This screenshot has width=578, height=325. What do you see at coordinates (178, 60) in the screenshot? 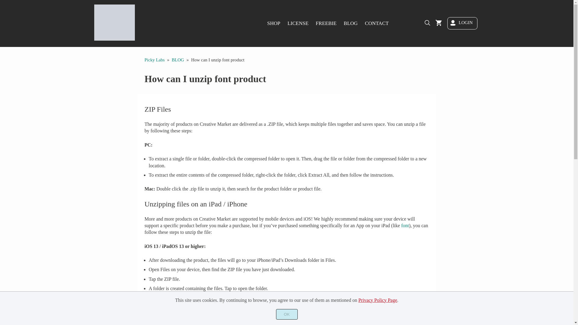
I see `BLOG` at bounding box center [178, 60].